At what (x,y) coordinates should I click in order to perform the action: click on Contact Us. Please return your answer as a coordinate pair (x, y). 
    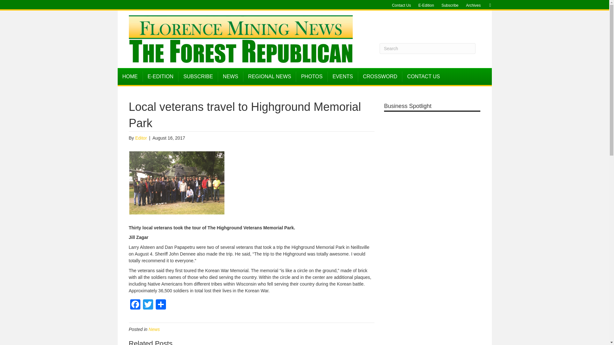
    Looking at the image, I should click on (401, 5).